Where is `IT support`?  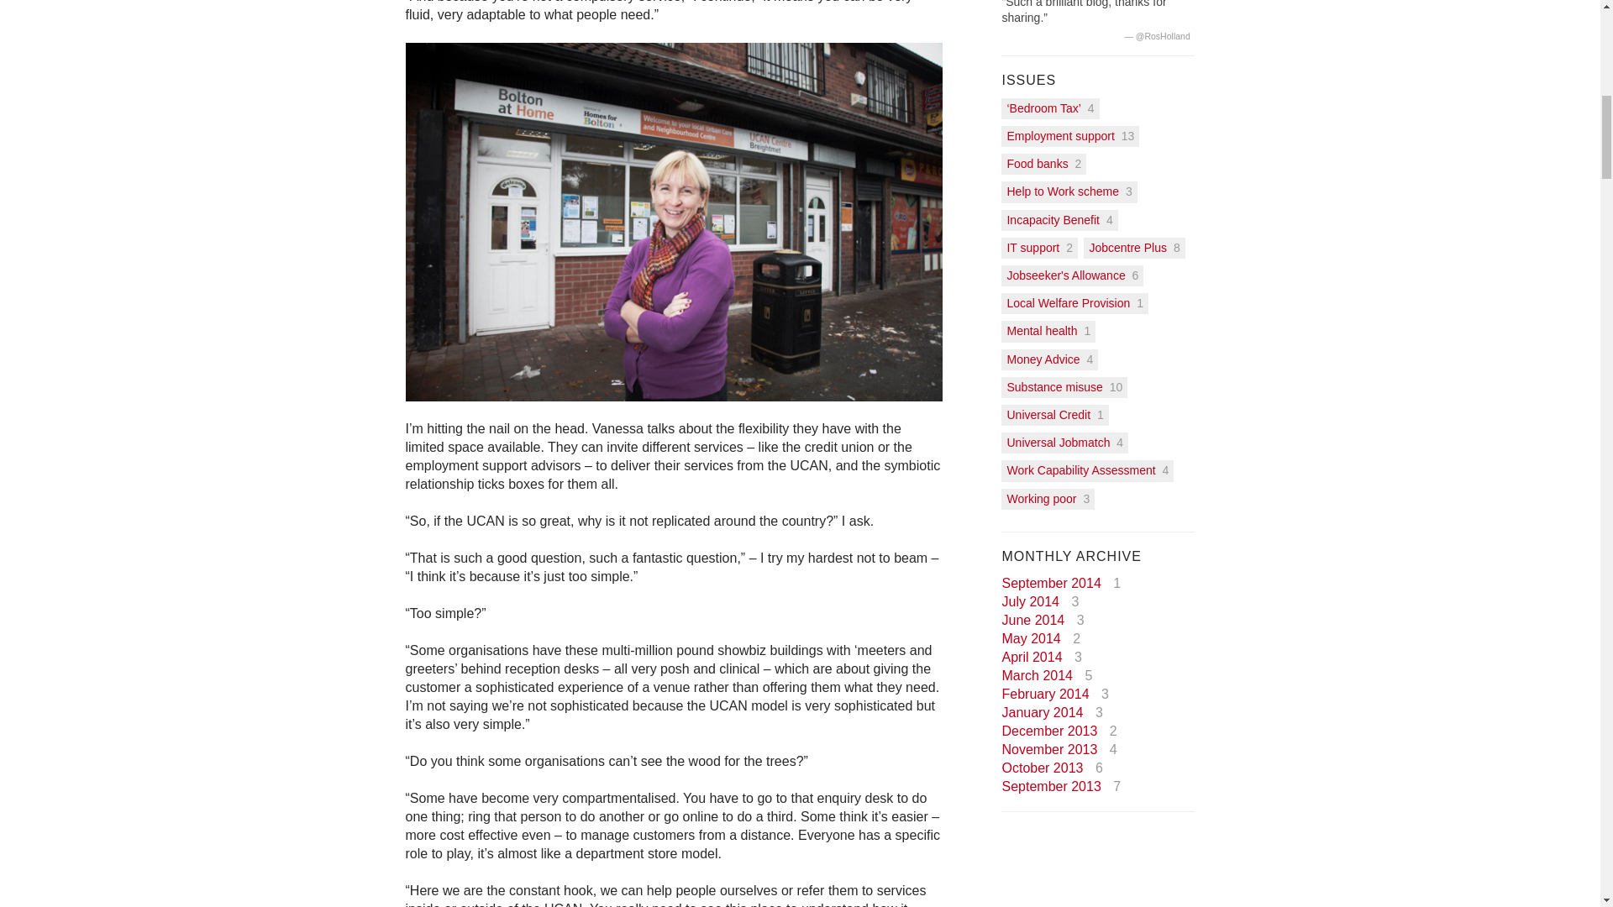 IT support is located at coordinates (1035, 247).